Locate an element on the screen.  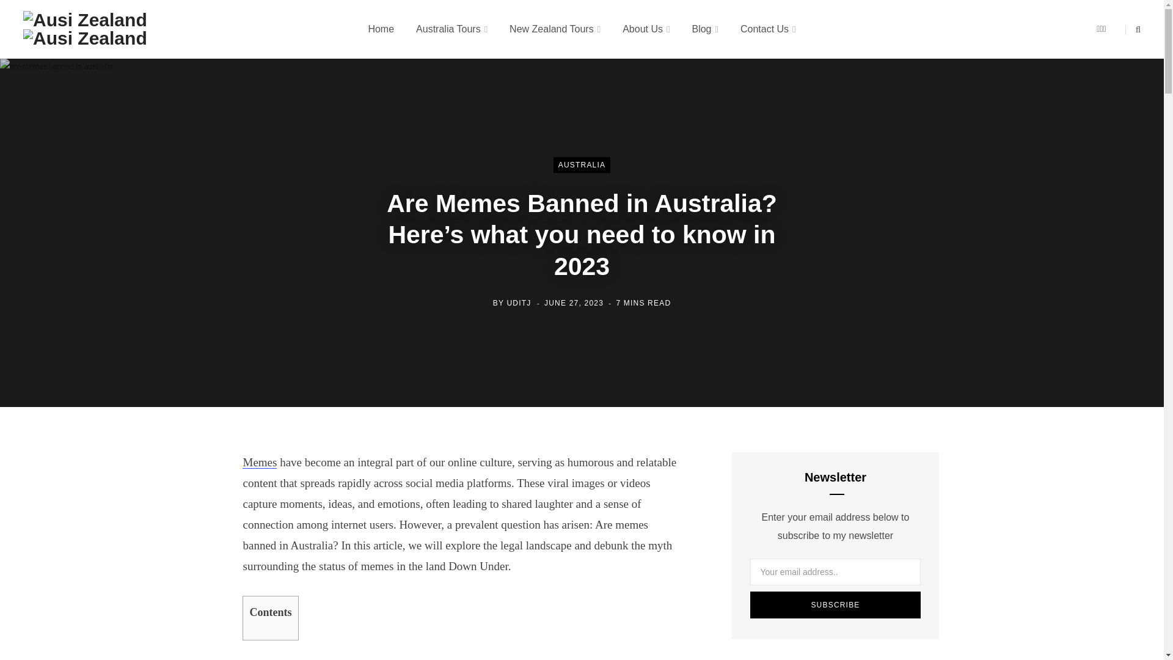
Ausi Zealand is located at coordinates (86, 29).